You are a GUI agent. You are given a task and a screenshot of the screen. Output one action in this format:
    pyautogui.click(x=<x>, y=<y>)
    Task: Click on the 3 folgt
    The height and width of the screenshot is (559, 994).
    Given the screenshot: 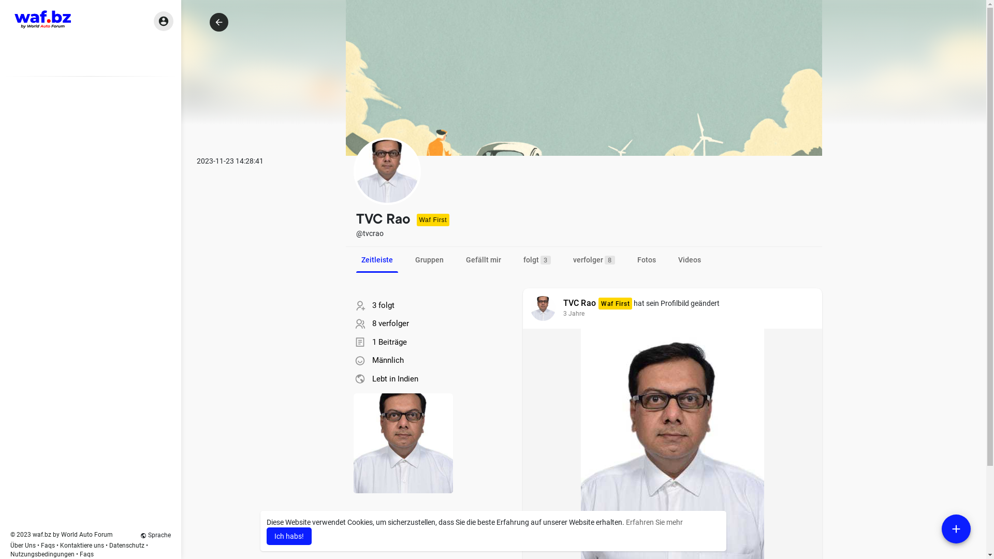 What is the action you would take?
    pyautogui.click(x=383, y=305)
    